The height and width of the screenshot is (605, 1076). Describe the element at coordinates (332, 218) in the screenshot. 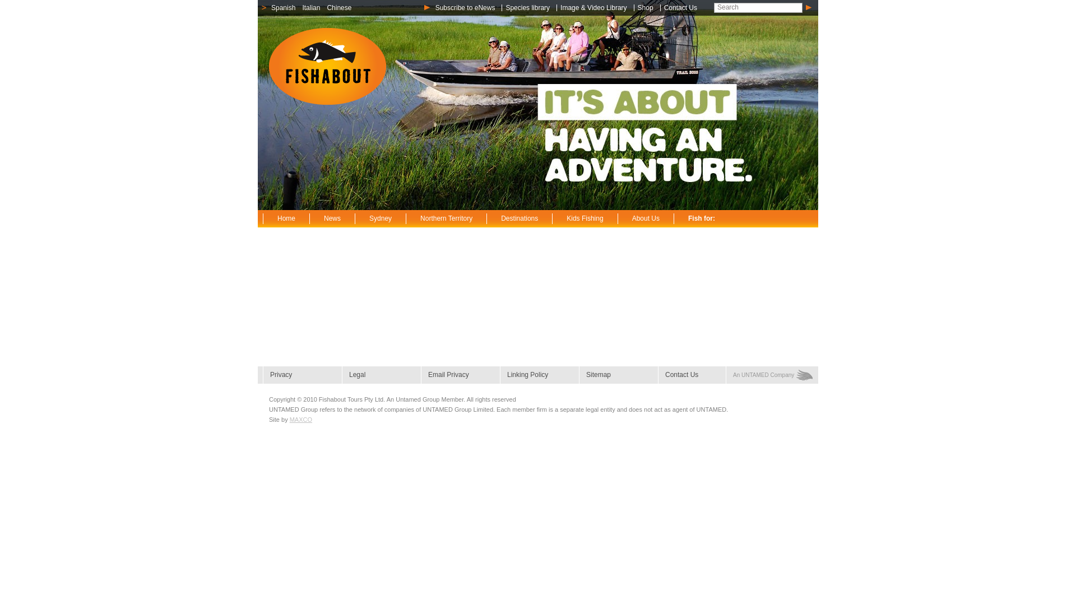

I see `News` at that location.